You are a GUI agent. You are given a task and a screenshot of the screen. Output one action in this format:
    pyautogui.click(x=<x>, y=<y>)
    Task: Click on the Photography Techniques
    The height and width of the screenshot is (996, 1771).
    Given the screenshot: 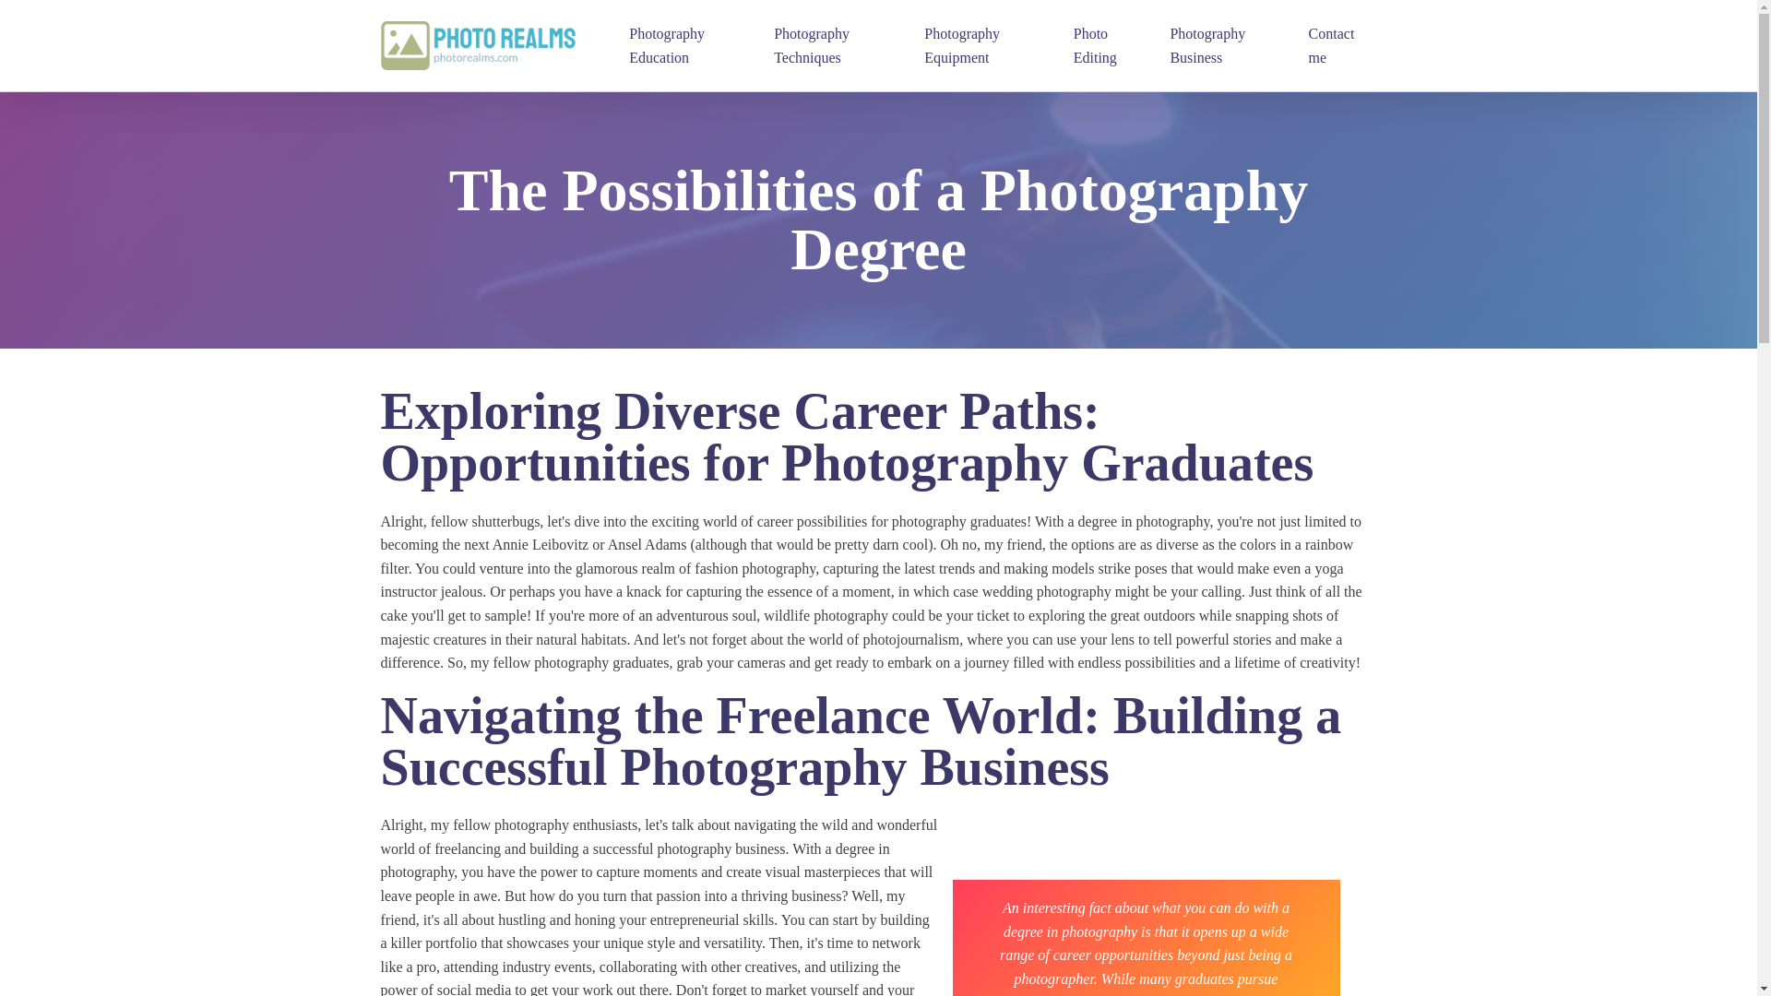 What is the action you would take?
    pyautogui.click(x=832, y=46)
    